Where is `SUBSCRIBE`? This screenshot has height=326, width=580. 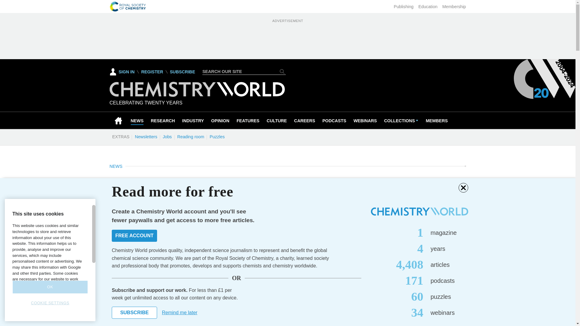 SUBSCRIBE is located at coordinates (182, 72).